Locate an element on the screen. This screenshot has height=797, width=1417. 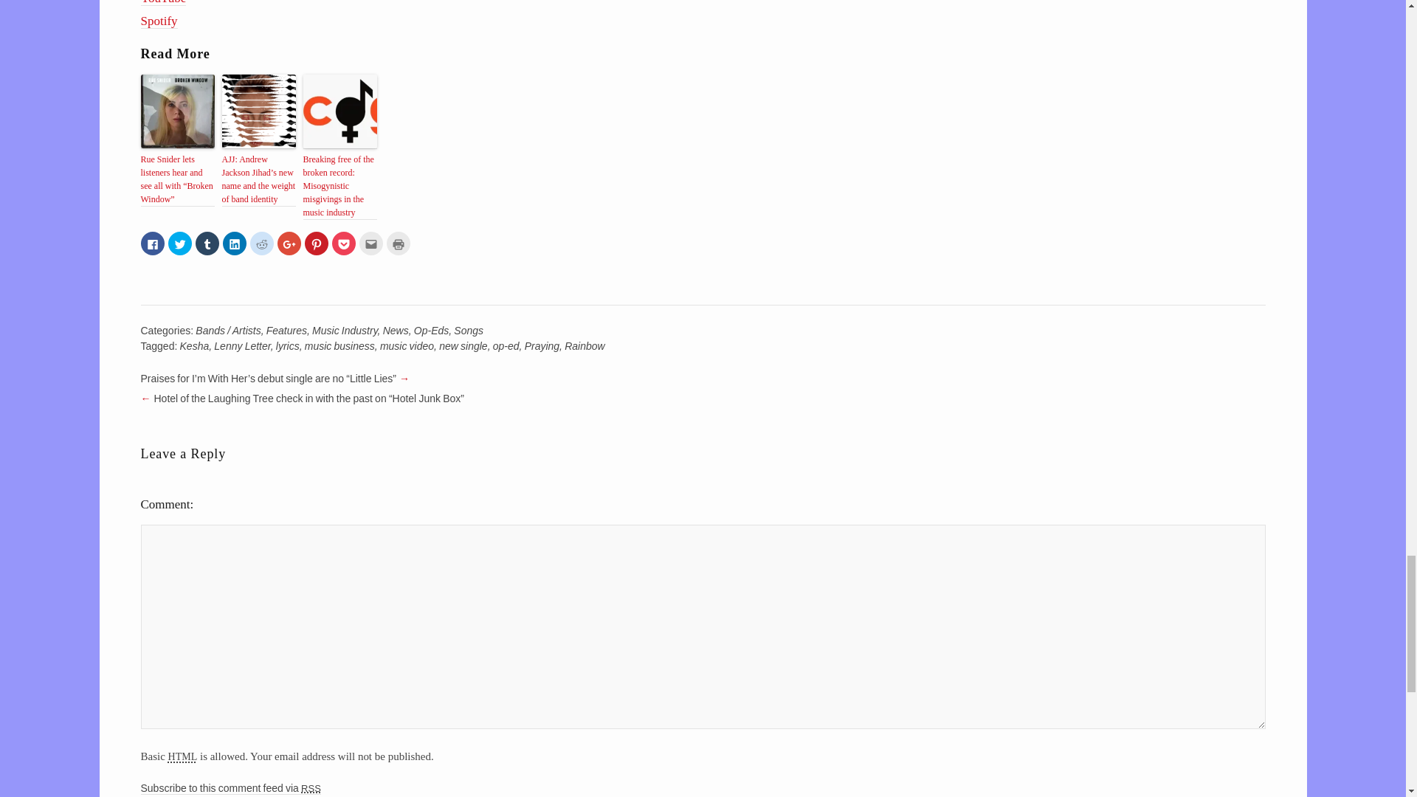
Click to email this to a friend is located at coordinates (370, 244).